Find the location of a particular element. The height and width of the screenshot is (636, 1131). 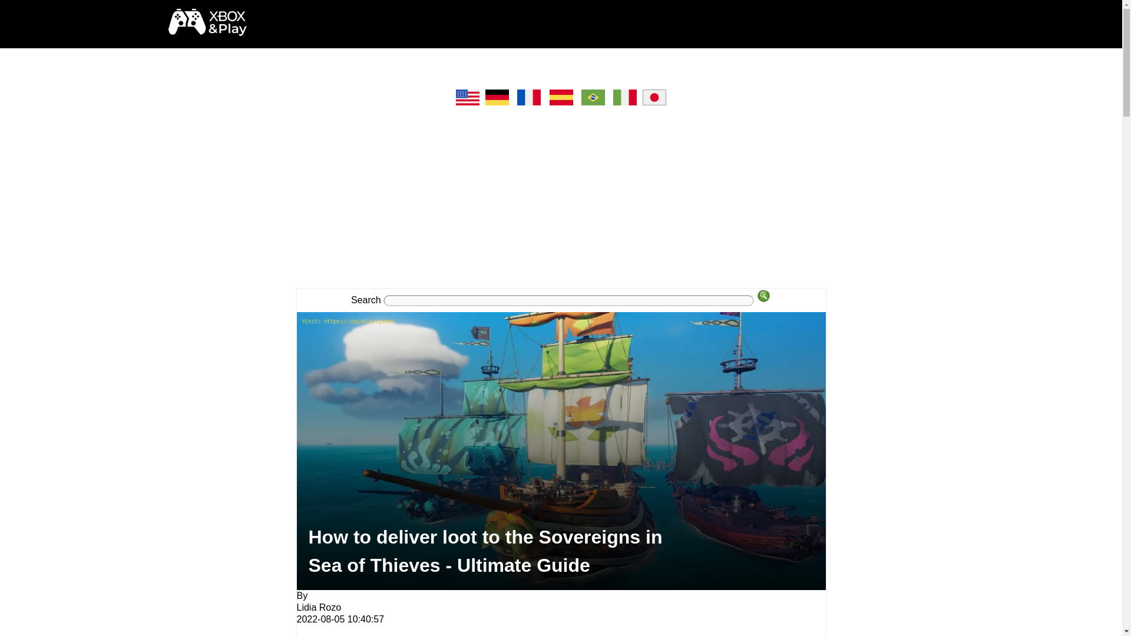

Search is located at coordinates (763, 296).